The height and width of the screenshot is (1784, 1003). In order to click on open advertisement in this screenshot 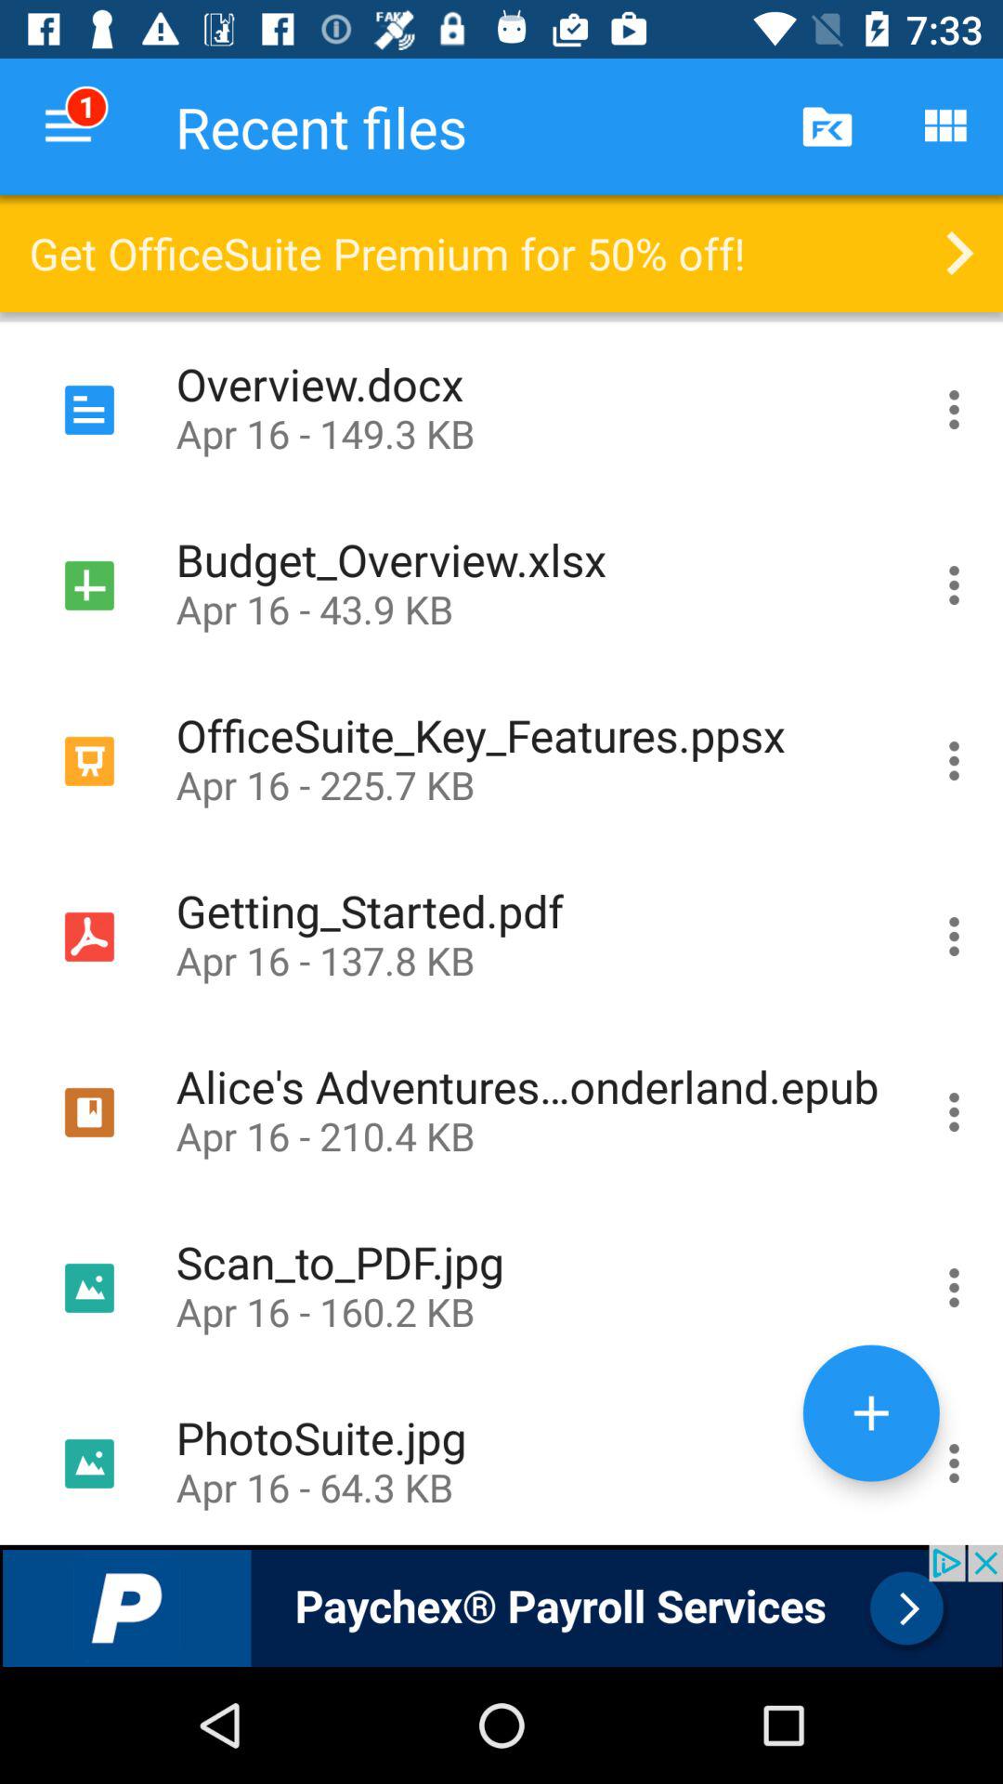, I will do `click(501, 1606)`.